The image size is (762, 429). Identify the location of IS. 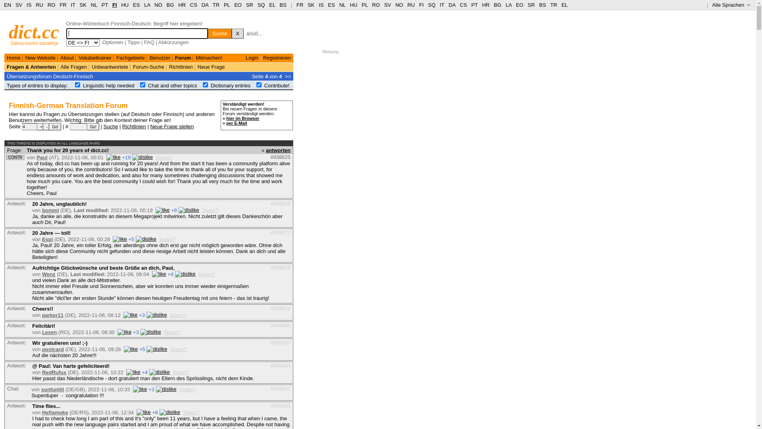
(321, 5).